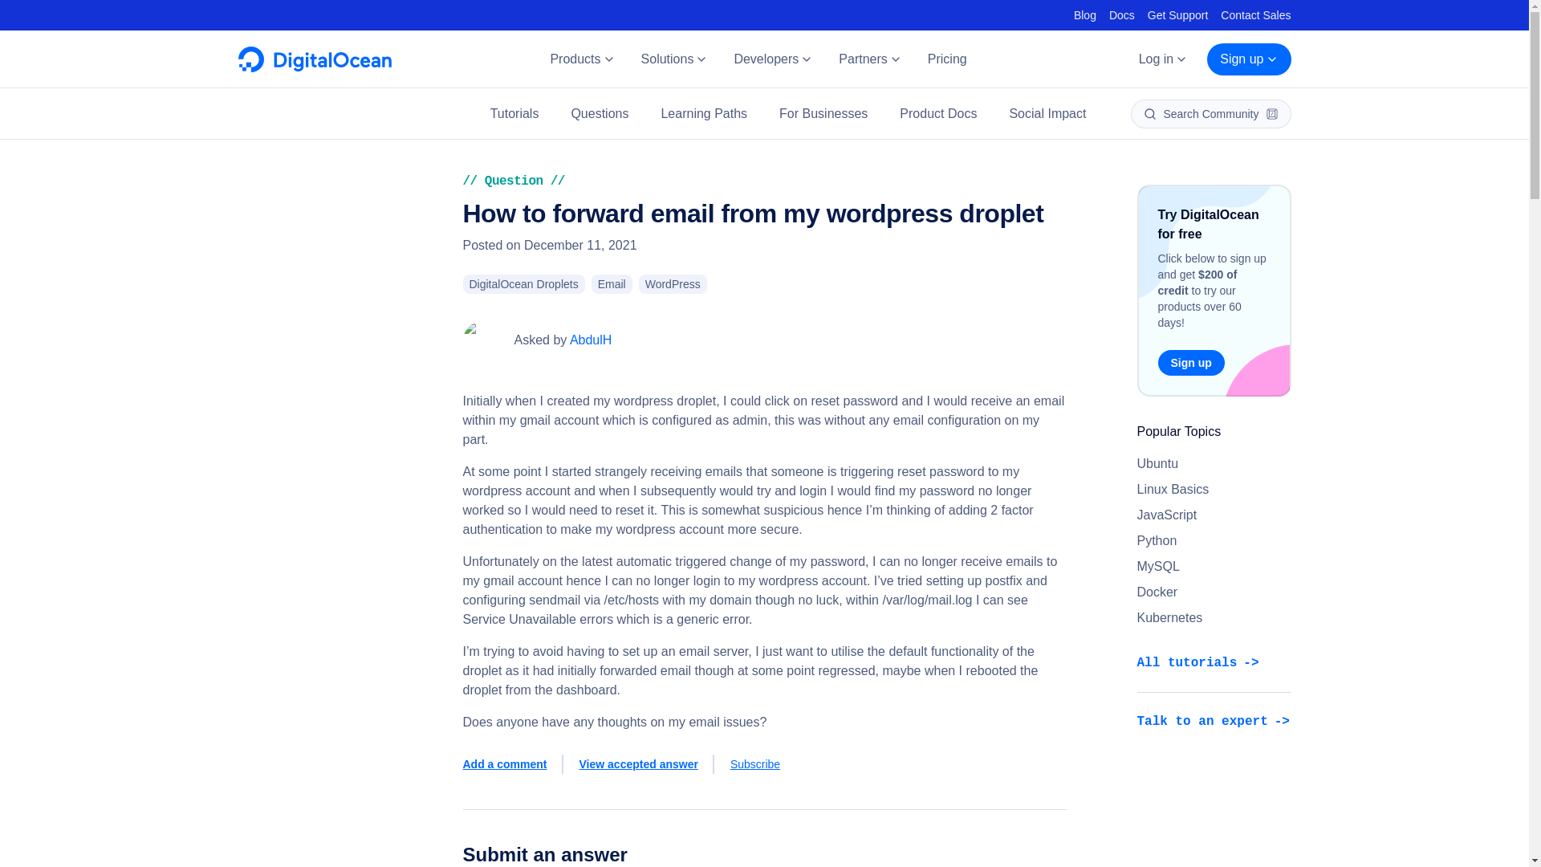  Describe the element at coordinates (1255, 14) in the screenshot. I see `Contact Sales` at that location.